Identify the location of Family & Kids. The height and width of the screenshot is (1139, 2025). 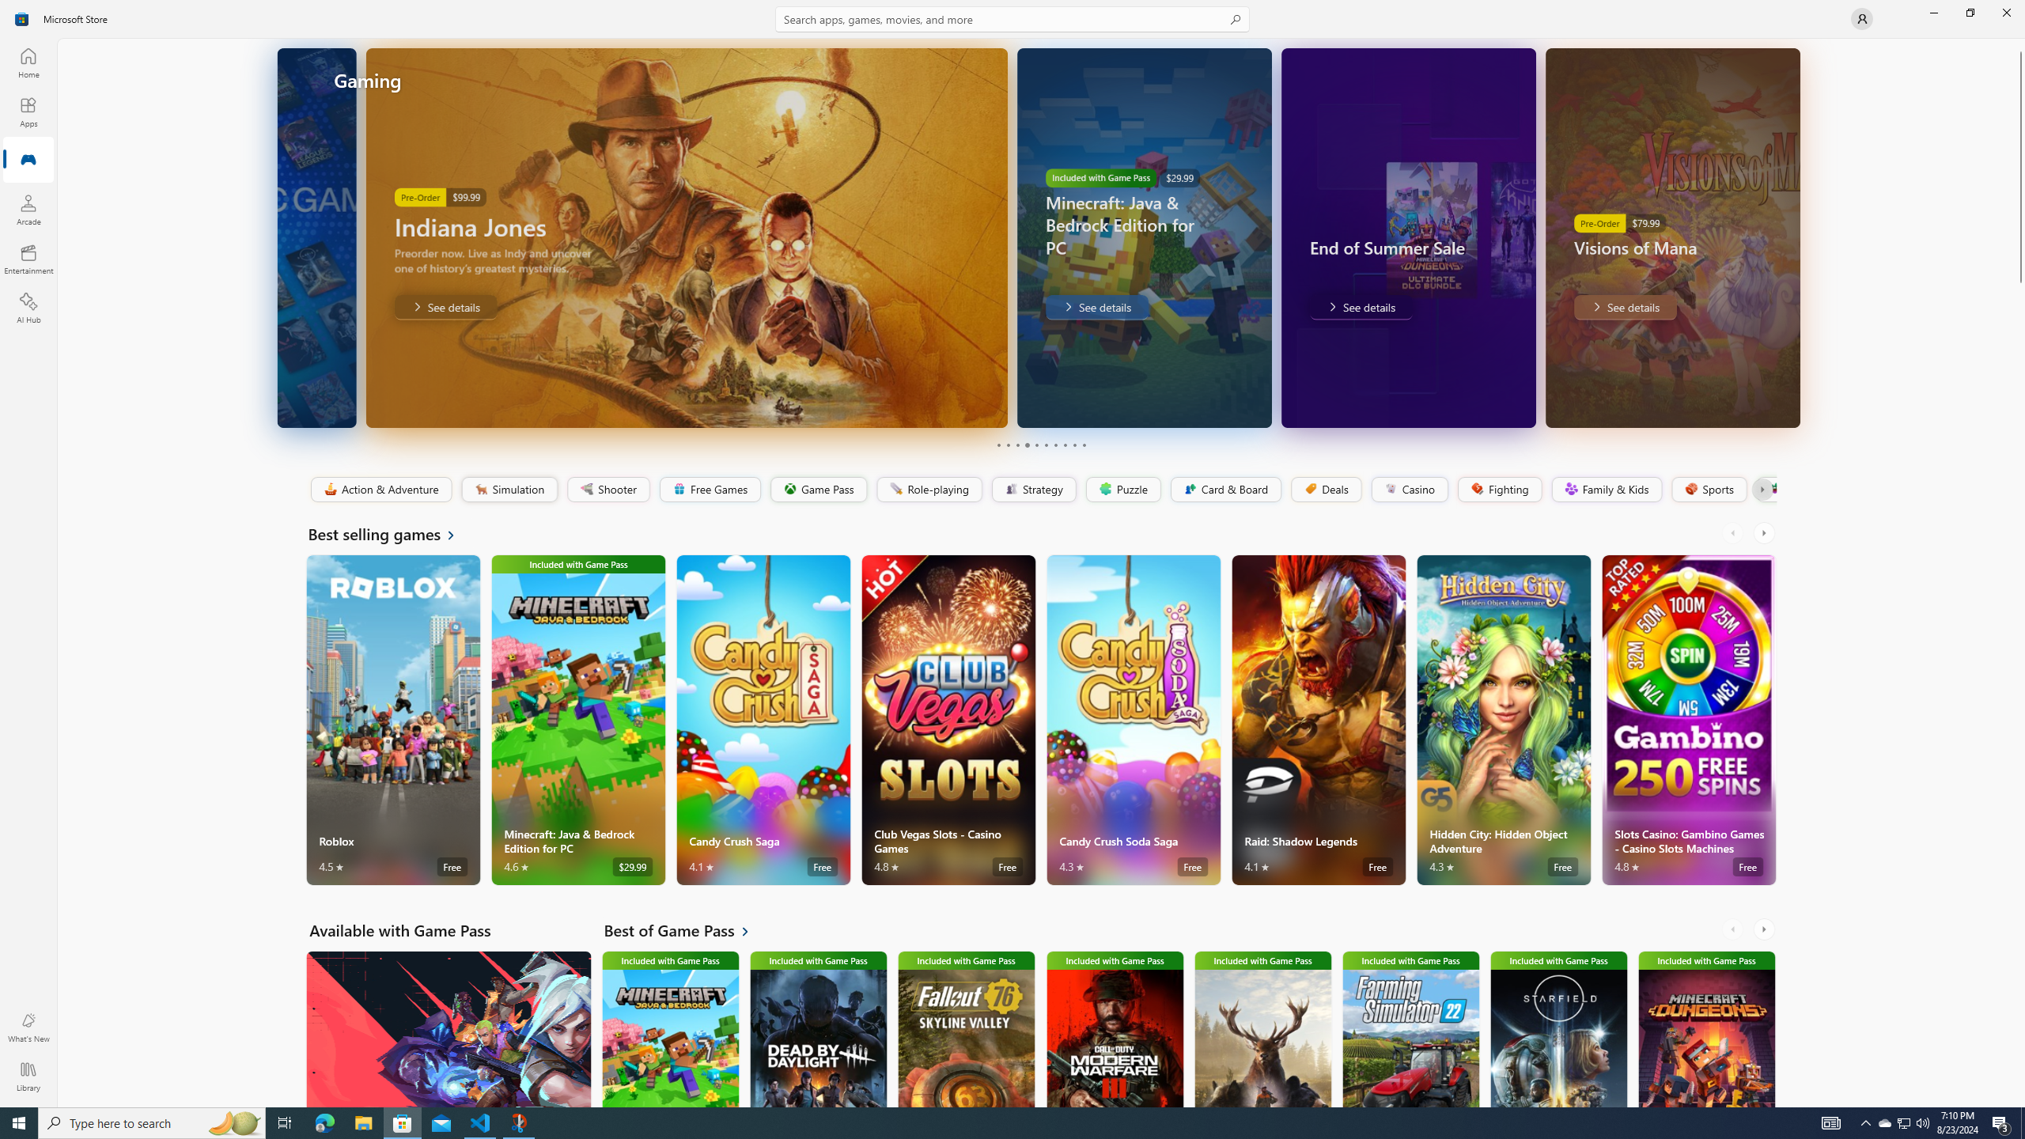
(1606, 490).